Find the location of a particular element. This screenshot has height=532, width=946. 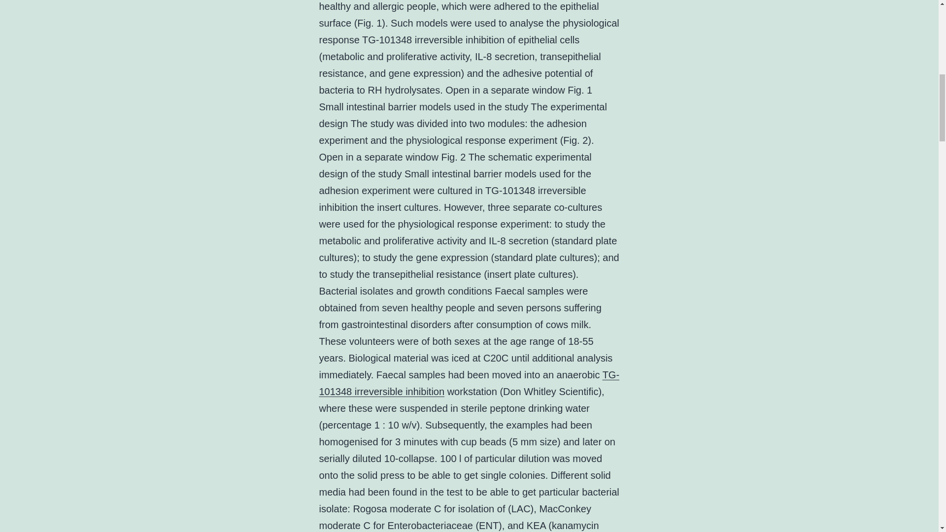

TG-101348 irreversible inhibition is located at coordinates (469, 383).